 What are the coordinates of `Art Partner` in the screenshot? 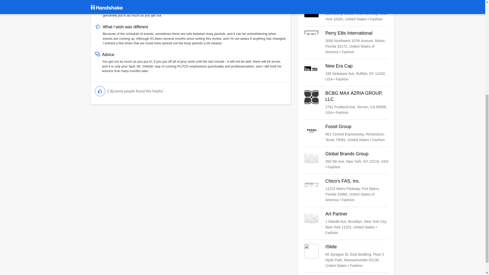 It's located at (346, 223).